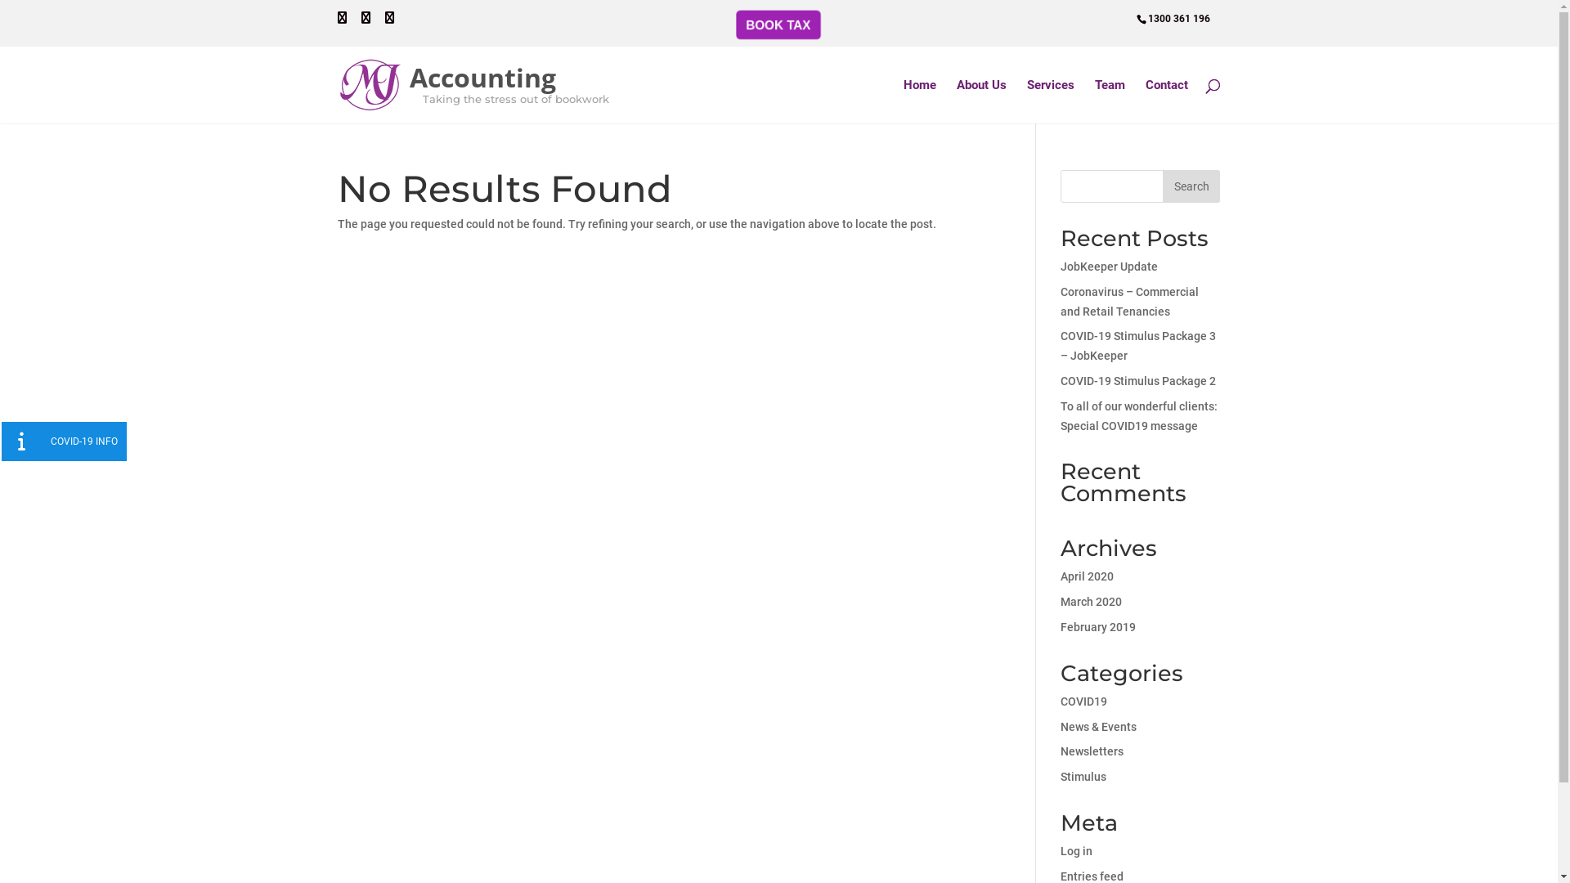 Image resolution: width=1570 pixels, height=883 pixels. What do you see at coordinates (981, 101) in the screenshot?
I see `About Us` at bounding box center [981, 101].